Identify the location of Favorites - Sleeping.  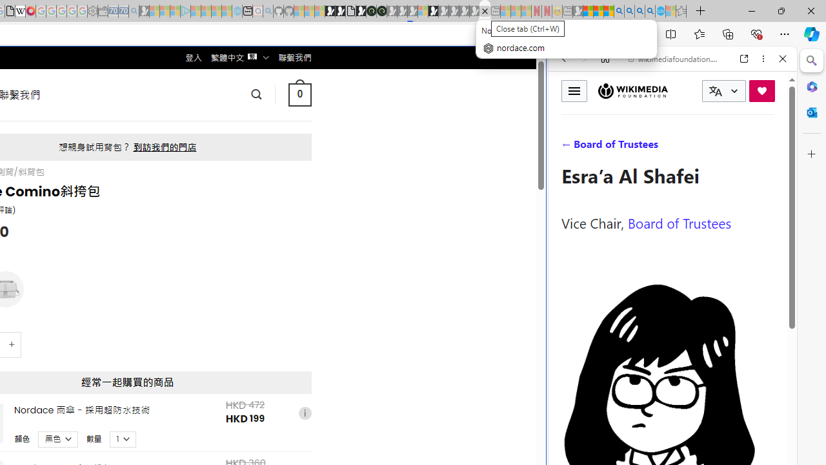
(681, 12).